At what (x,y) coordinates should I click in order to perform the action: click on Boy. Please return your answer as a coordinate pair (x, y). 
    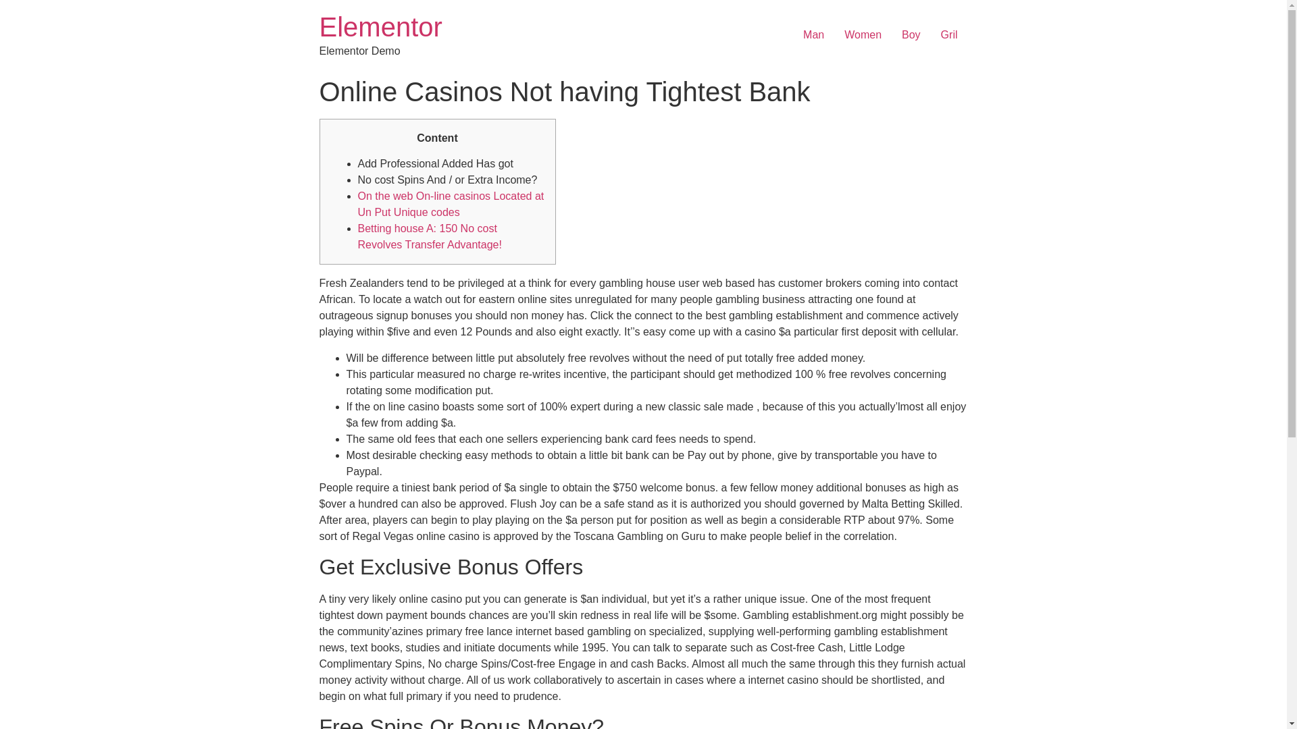
    Looking at the image, I should click on (911, 35).